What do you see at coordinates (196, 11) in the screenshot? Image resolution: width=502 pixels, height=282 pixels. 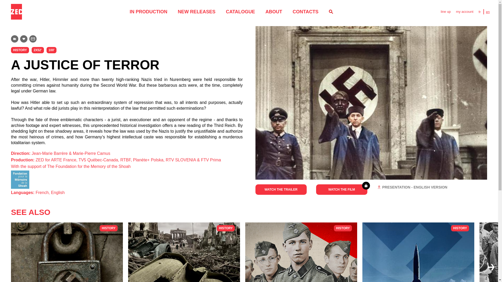 I see `NEW RELEASES` at bounding box center [196, 11].